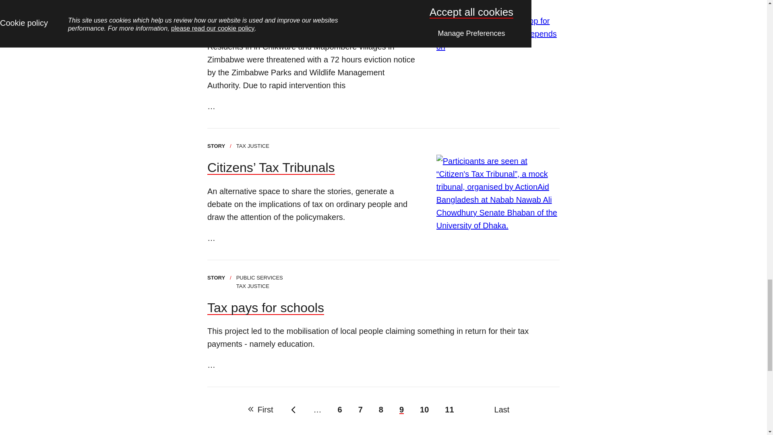 The width and height of the screenshot is (773, 435). I want to click on Go to first page, so click(261, 409).